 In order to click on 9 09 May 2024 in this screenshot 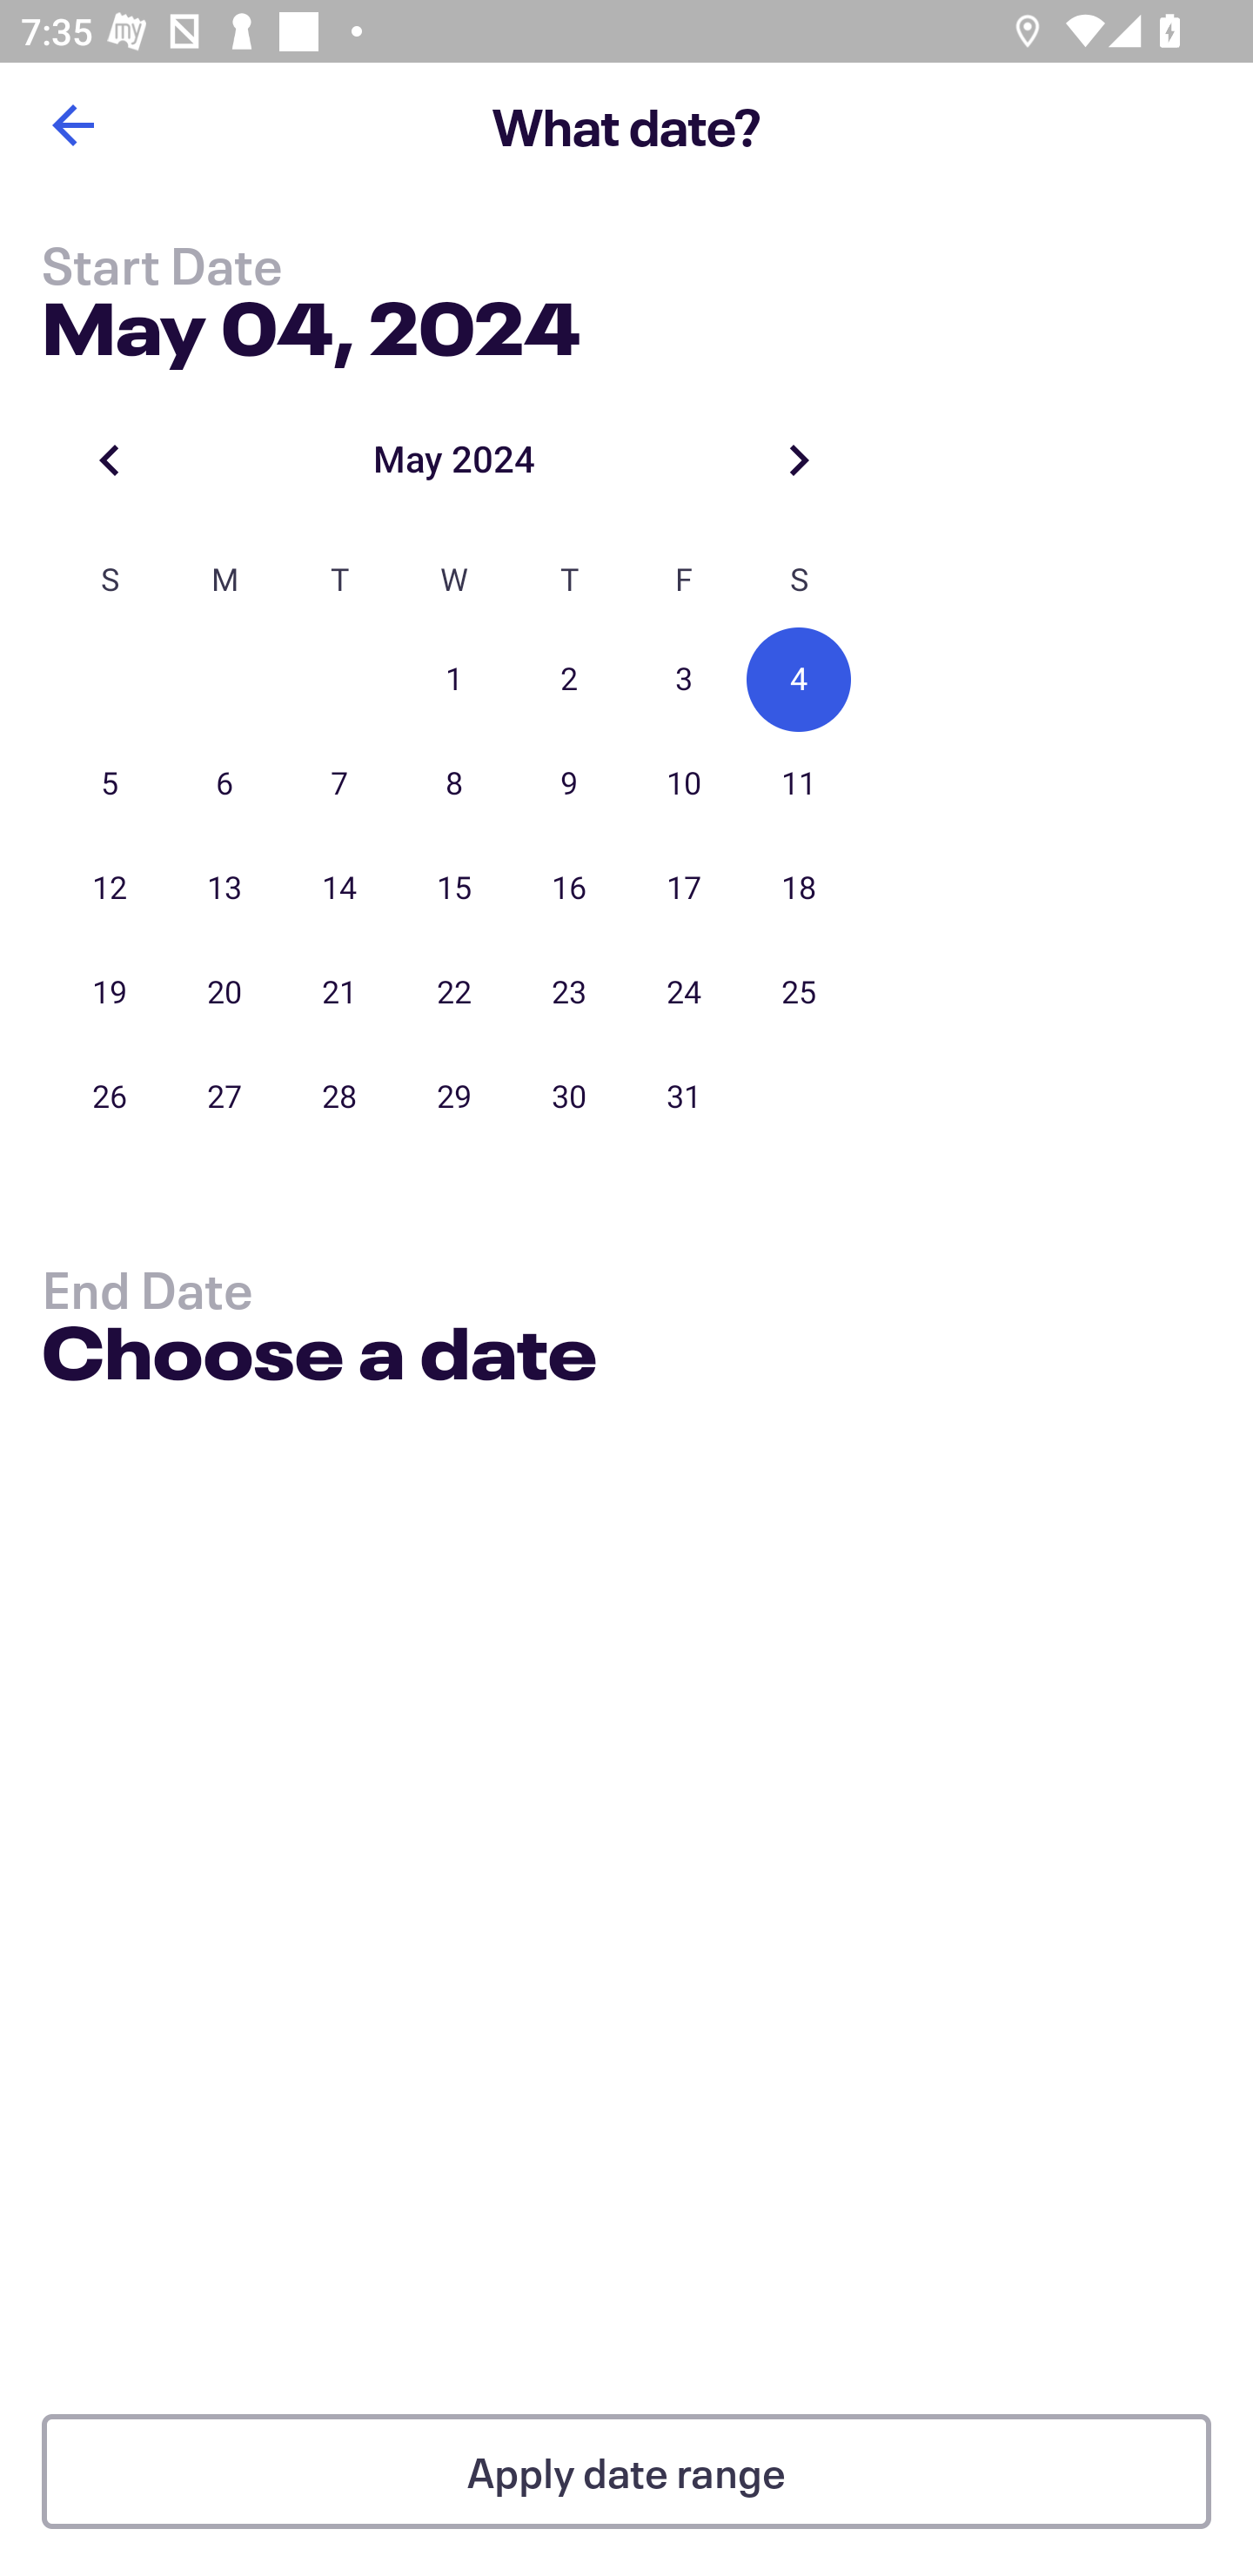, I will do `click(569, 784)`.